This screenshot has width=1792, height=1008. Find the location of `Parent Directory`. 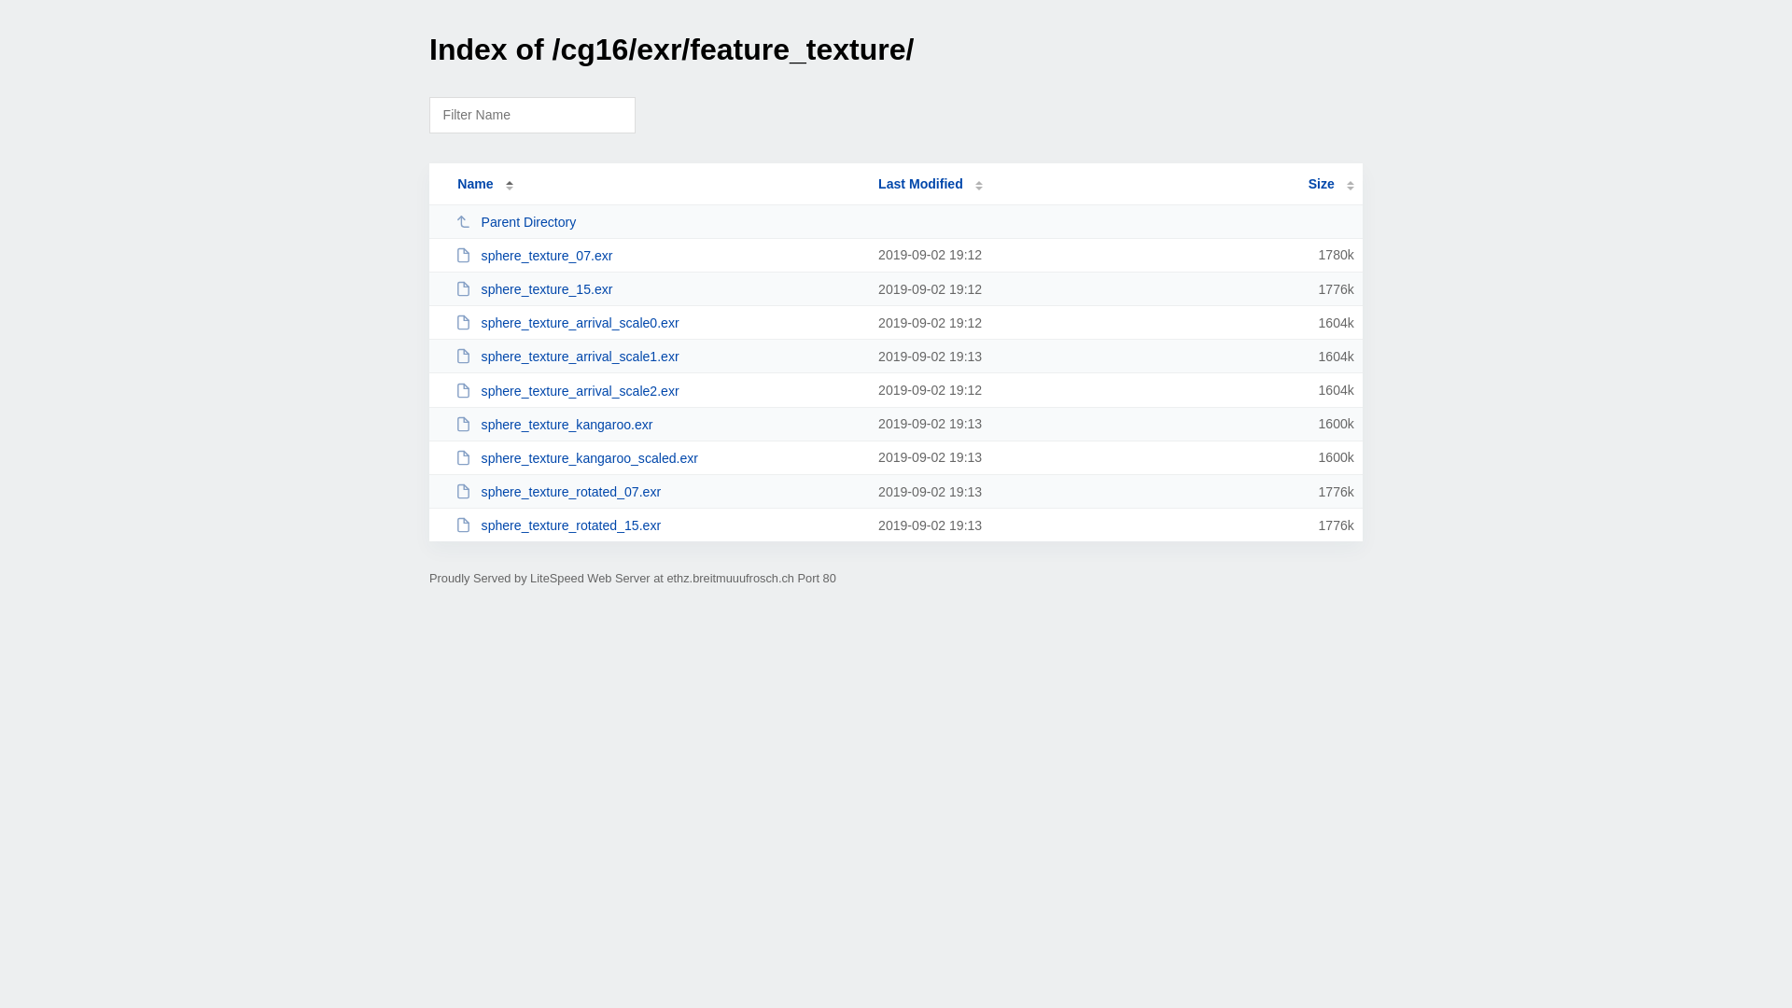

Parent Directory is located at coordinates (659, 222).